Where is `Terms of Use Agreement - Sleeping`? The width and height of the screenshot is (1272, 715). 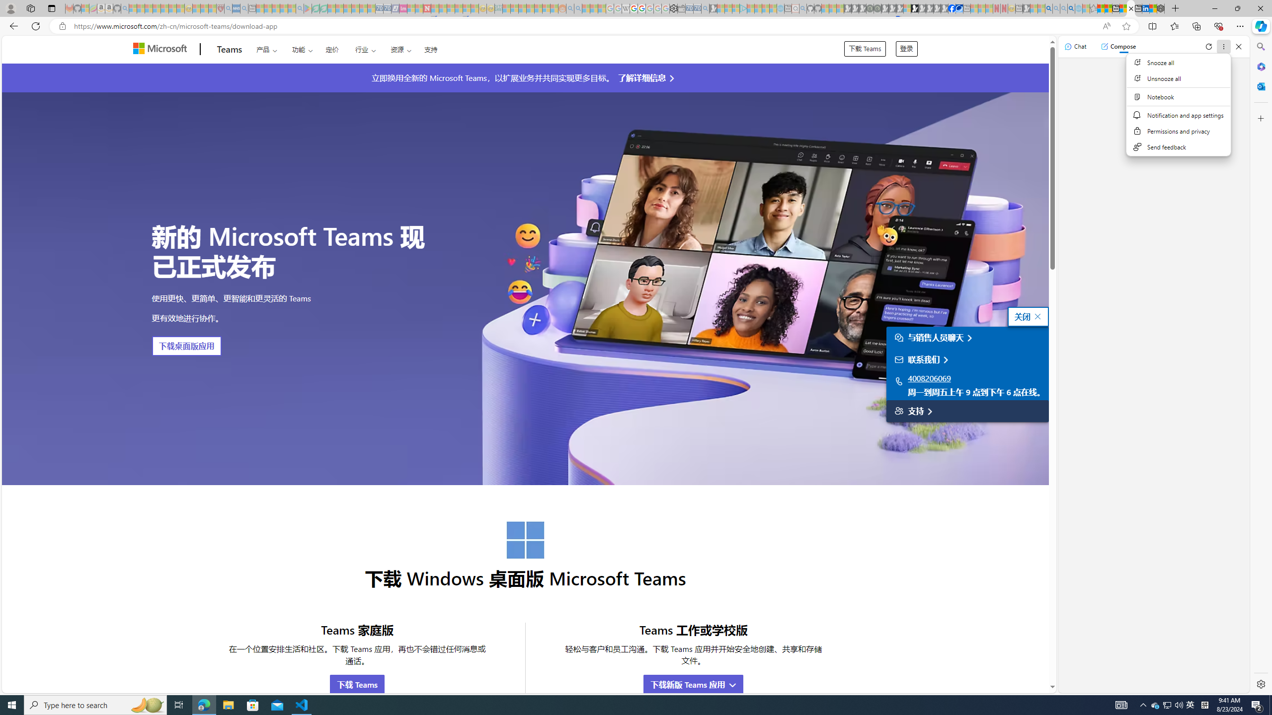
Terms of Use Agreement - Sleeping is located at coordinates (316, 8).